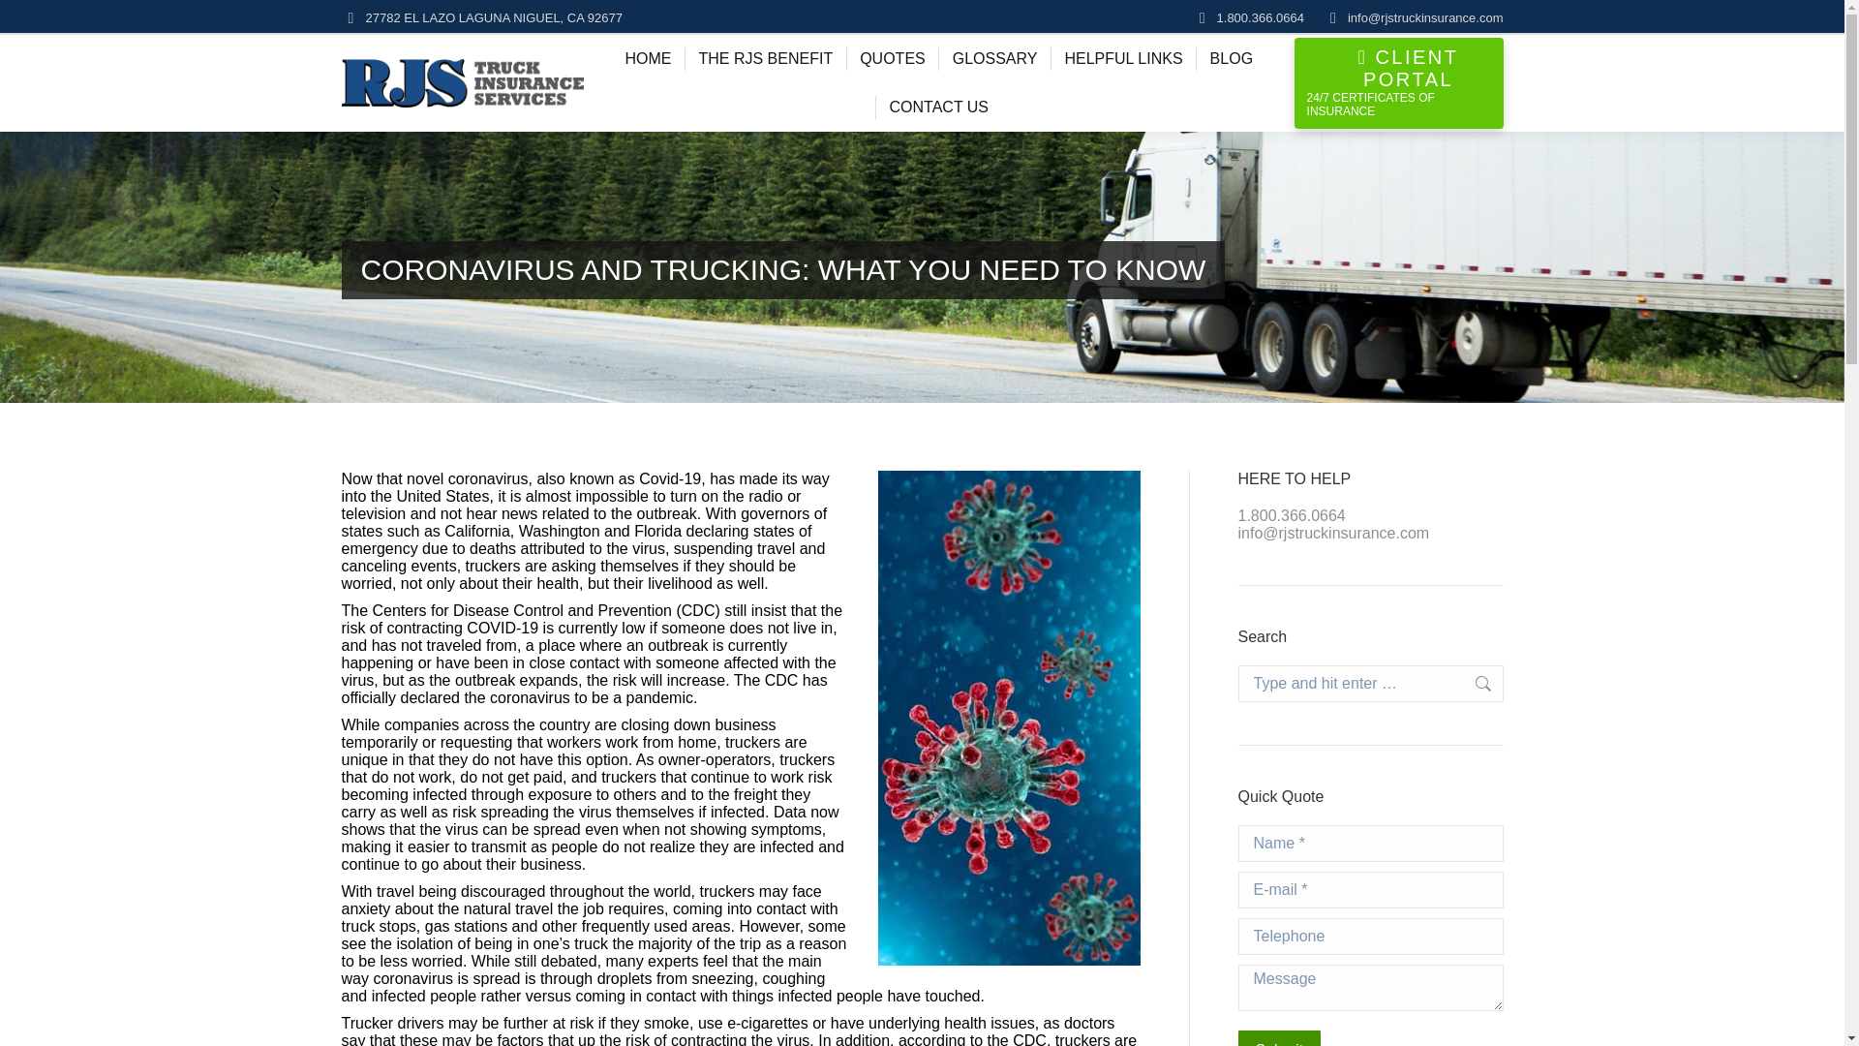 The width and height of the screenshot is (1859, 1046). I want to click on QUOTES, so click(892, 58).